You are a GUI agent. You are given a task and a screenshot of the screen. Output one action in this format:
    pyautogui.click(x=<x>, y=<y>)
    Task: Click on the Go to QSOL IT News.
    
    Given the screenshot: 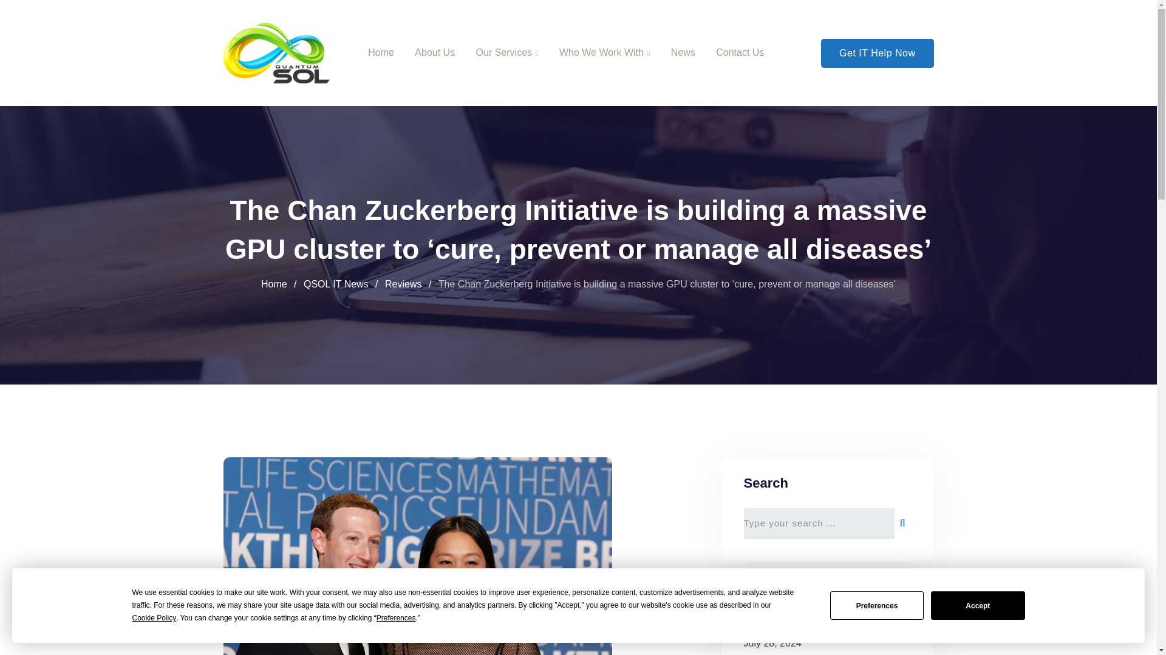 What is the action you would take?
    pyautogui.click(x=335, y=284)
    